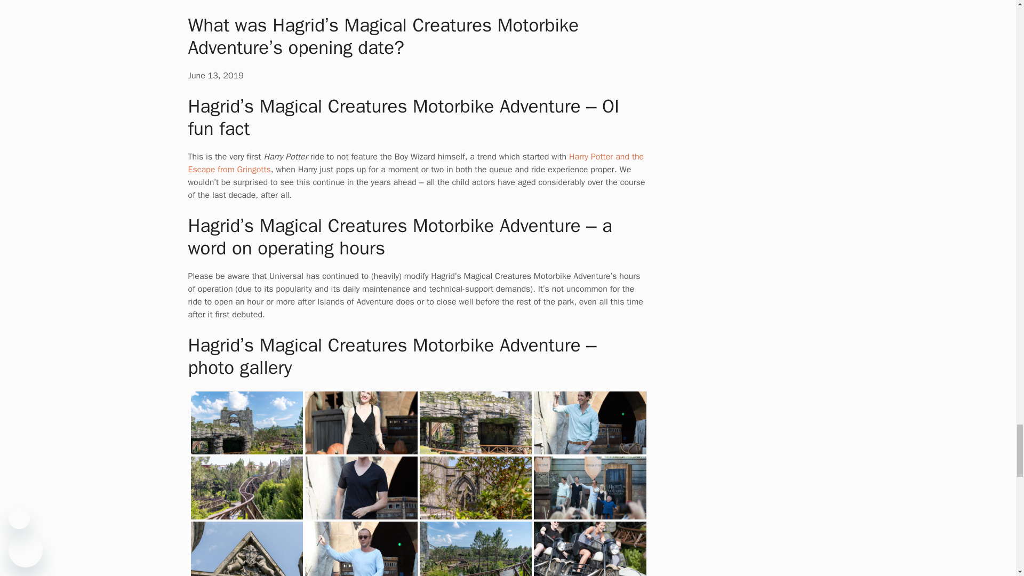 The height and width of the screenshot is (576, 1024). I want to click on Hagrid's Magical Creatures Motorbike Adventure, so click(475, 425).